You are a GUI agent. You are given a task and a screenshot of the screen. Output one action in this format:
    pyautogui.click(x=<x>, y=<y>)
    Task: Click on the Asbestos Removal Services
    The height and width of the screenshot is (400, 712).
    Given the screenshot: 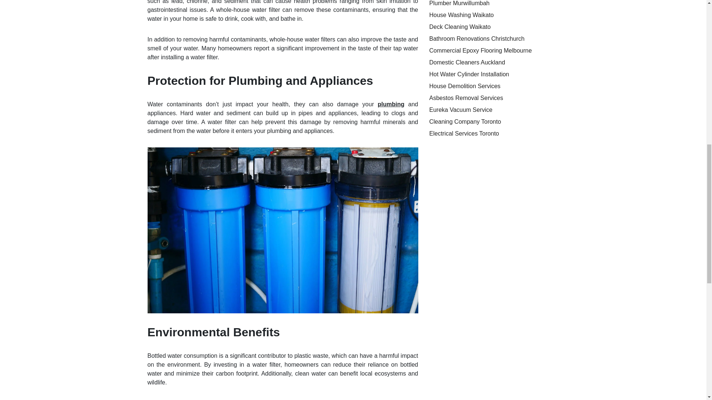 What is the action you would take?
    pyautogui.click(x=466, y=98)
    